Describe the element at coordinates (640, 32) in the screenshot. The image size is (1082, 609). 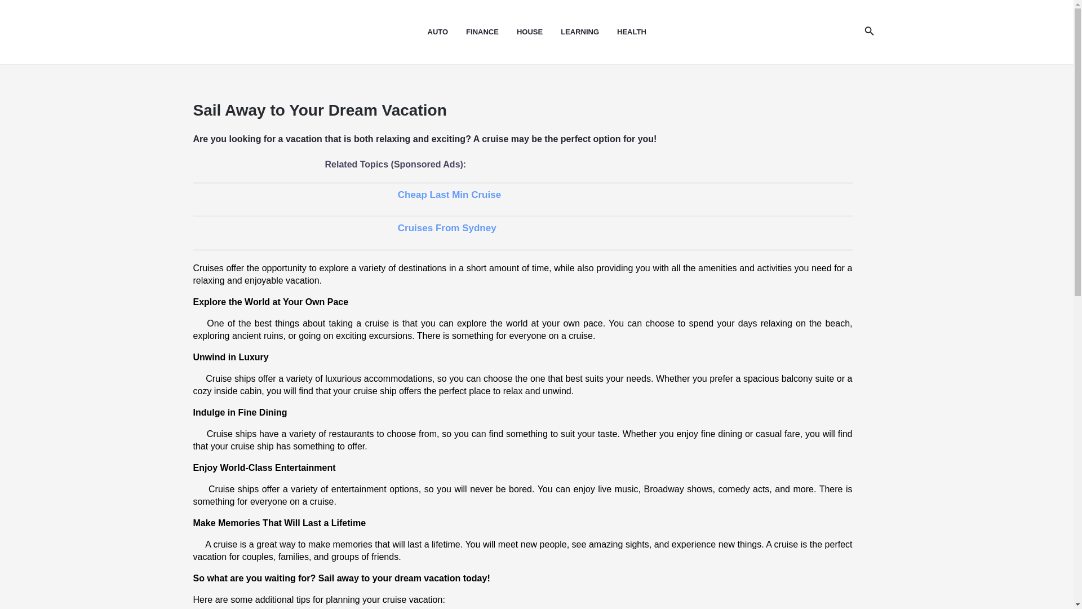
I see `HEALTH` at that location.